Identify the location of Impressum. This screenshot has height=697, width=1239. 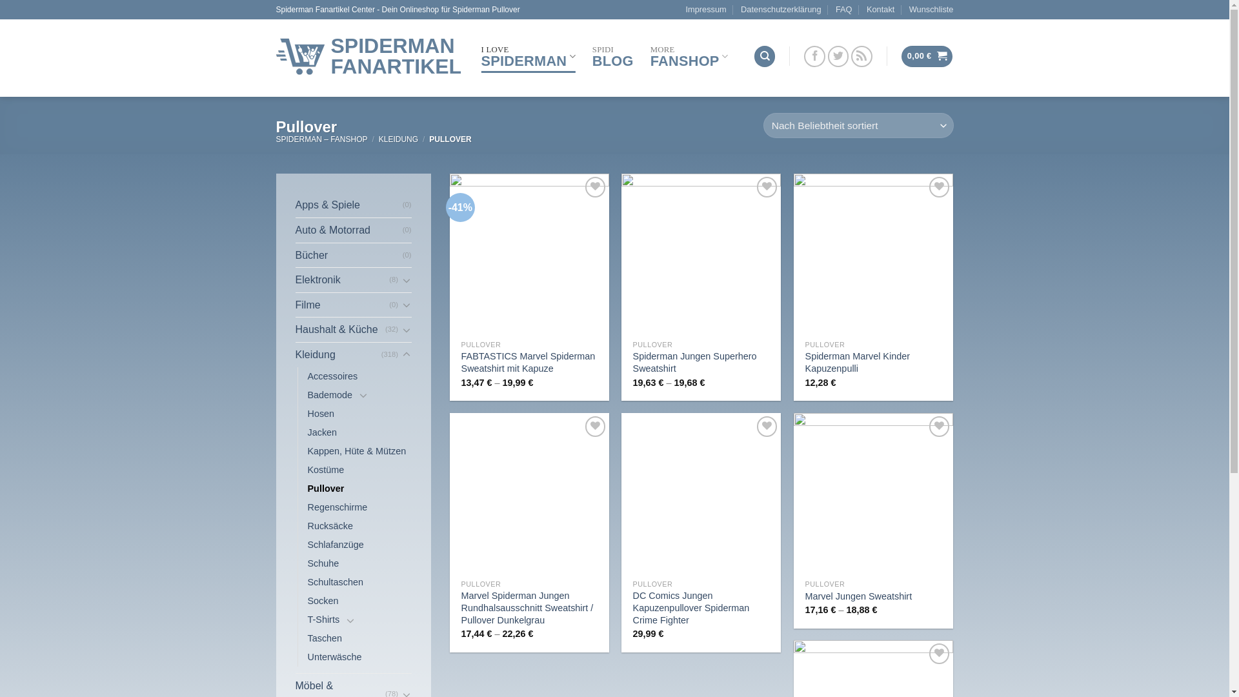
(706, 10).